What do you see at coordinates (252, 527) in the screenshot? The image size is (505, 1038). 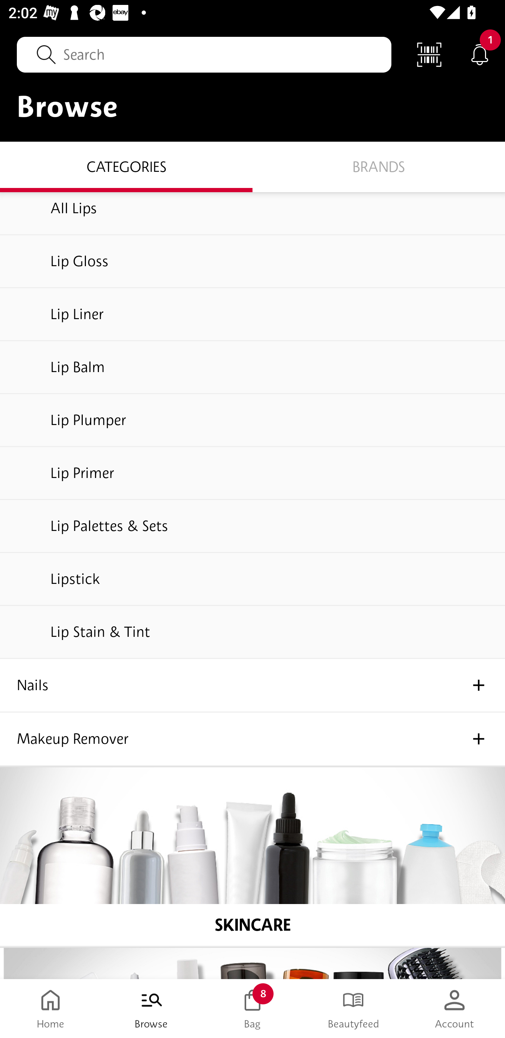 I see `Lip Palettes & Sets` at bounding box center [252, 527].